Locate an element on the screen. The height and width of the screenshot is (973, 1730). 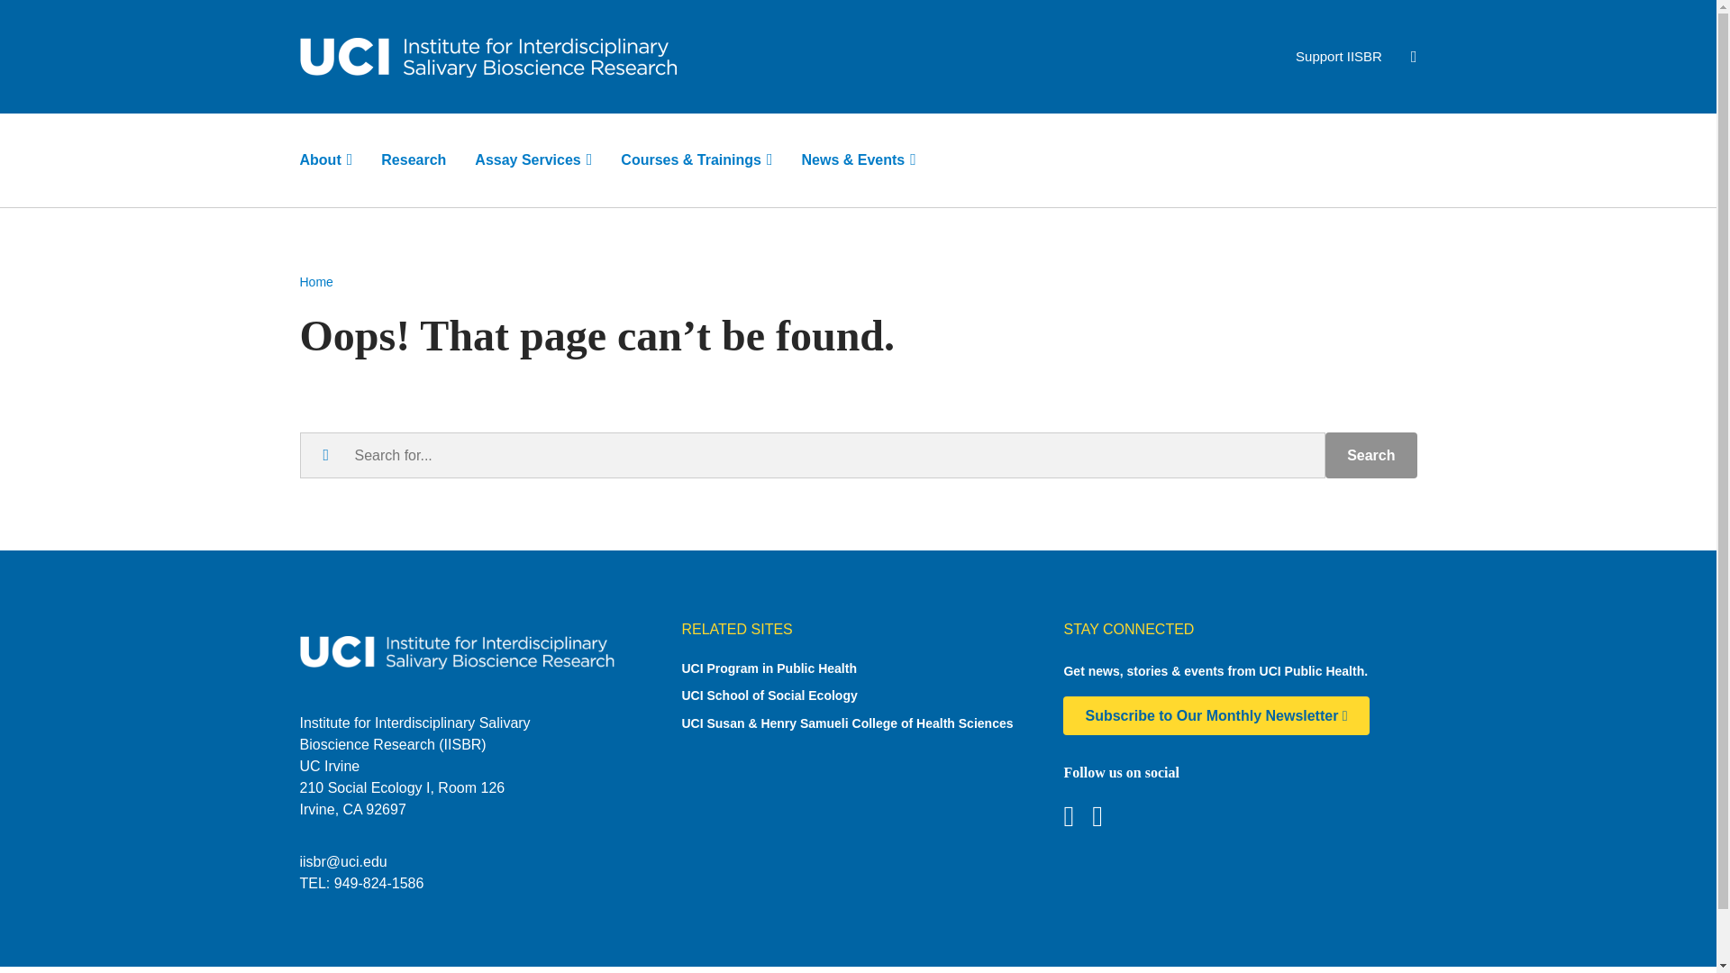
About is located at coordinates (326, 159).